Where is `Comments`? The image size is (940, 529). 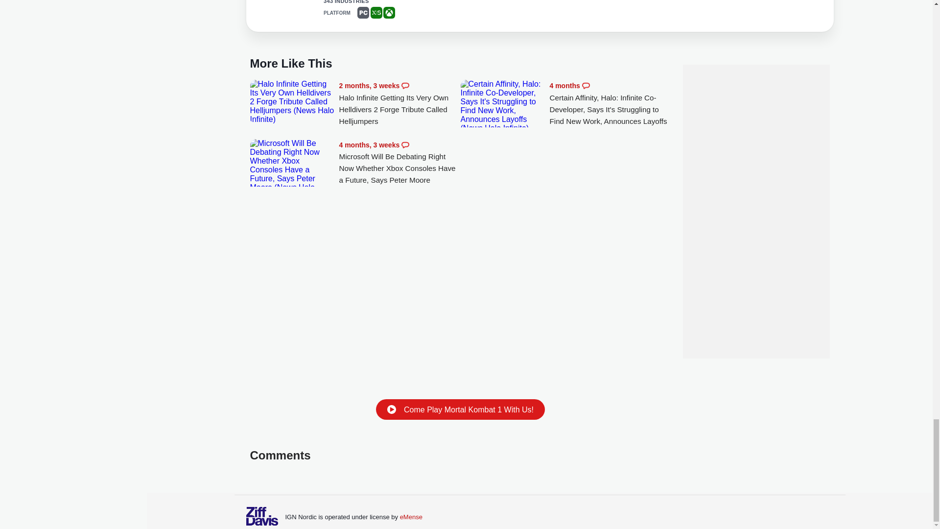
Comments is located at coordinates (586, 85).